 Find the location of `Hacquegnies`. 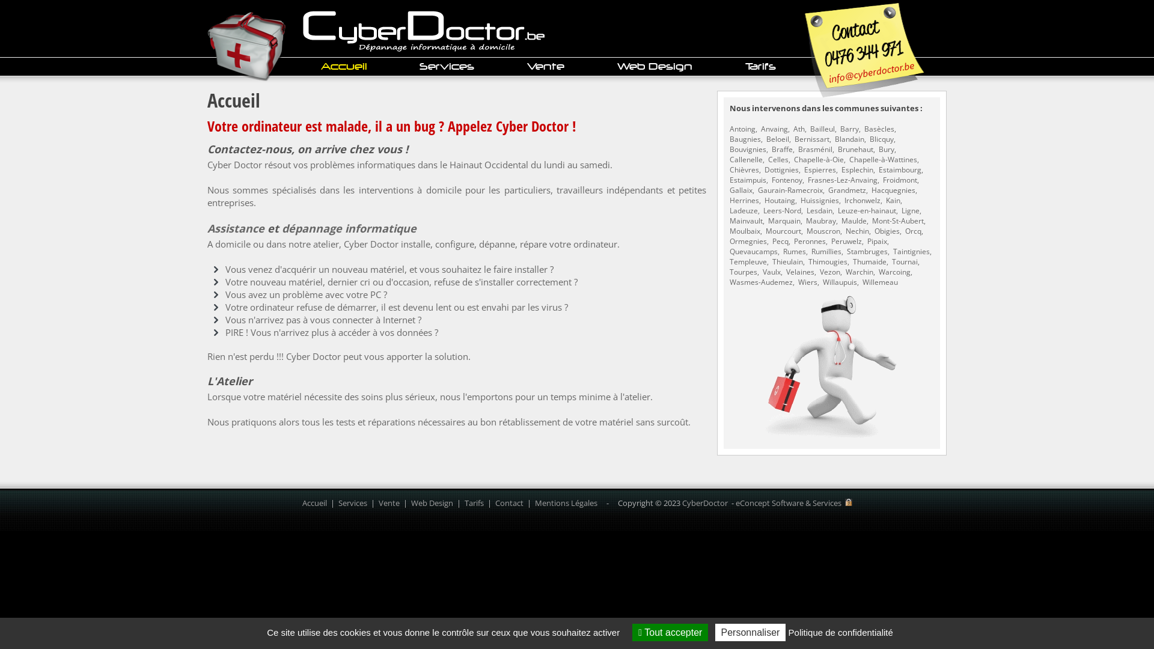

Hacquegnies is located at coordinates (893, 190).